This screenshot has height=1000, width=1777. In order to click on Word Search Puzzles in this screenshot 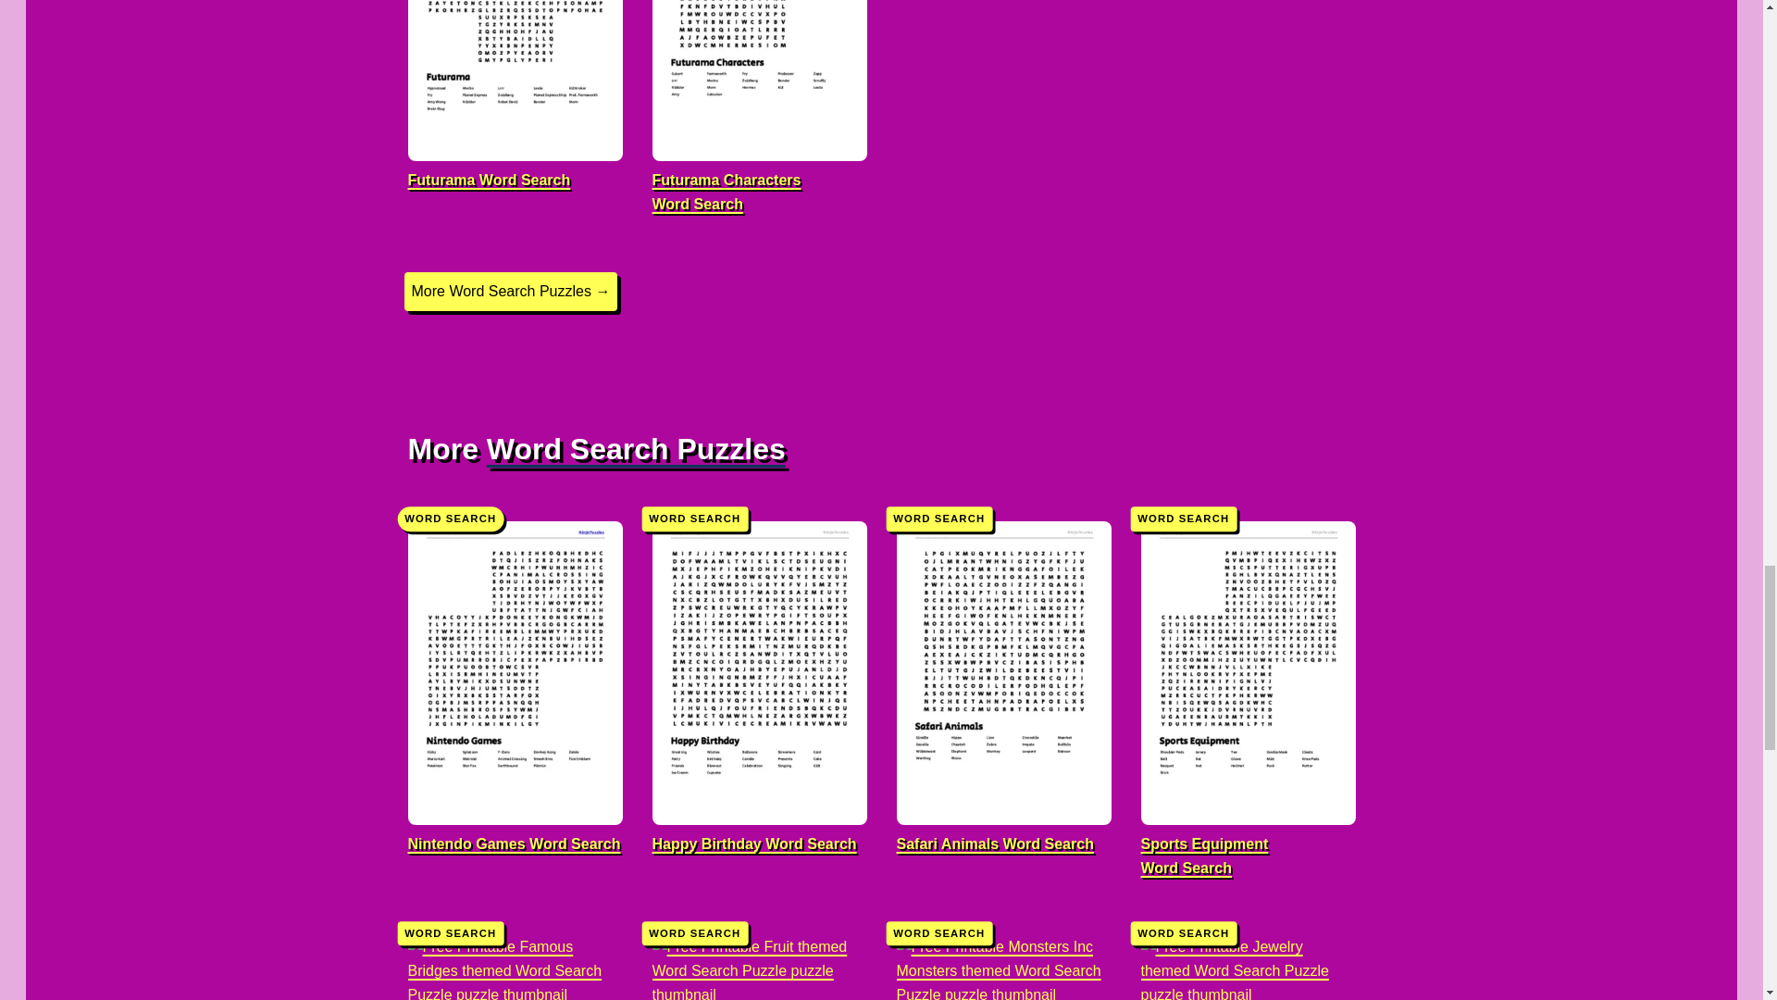, I will do `click(636, 448)`.